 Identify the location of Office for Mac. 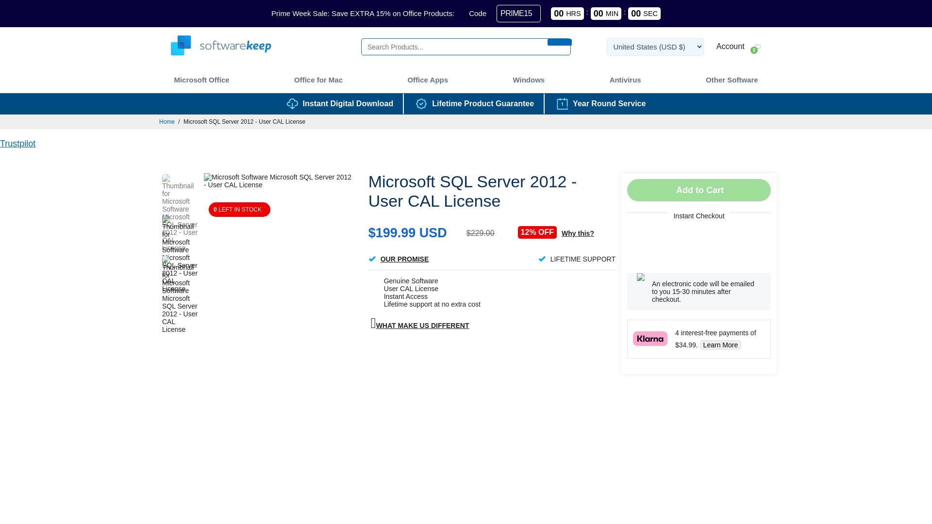
(318, 80).